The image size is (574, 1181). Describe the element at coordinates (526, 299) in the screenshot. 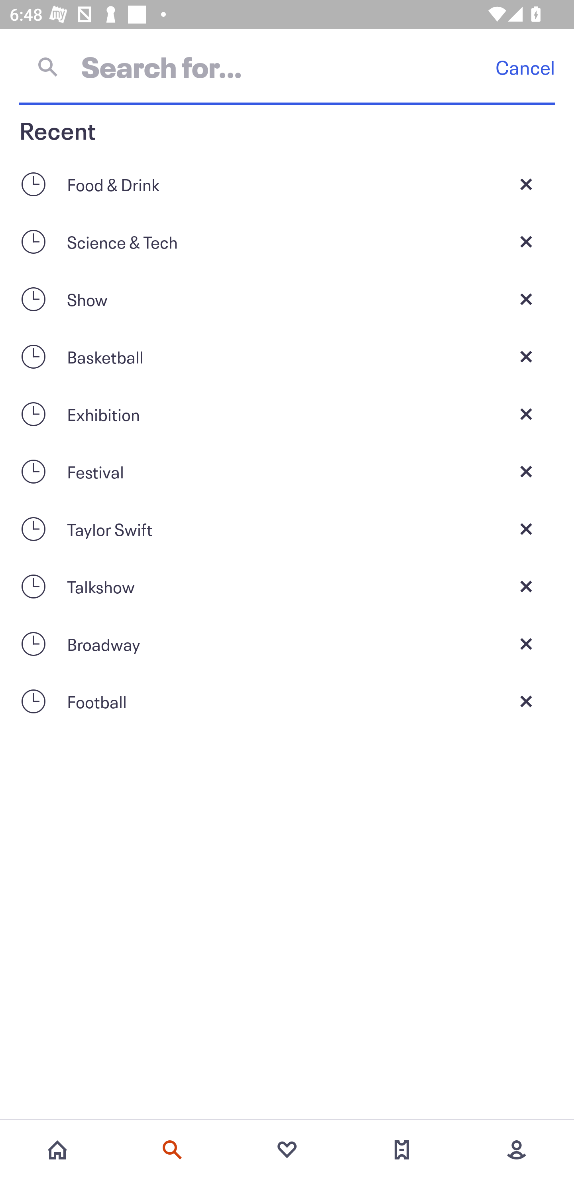

I see `Close current screen` at that location.